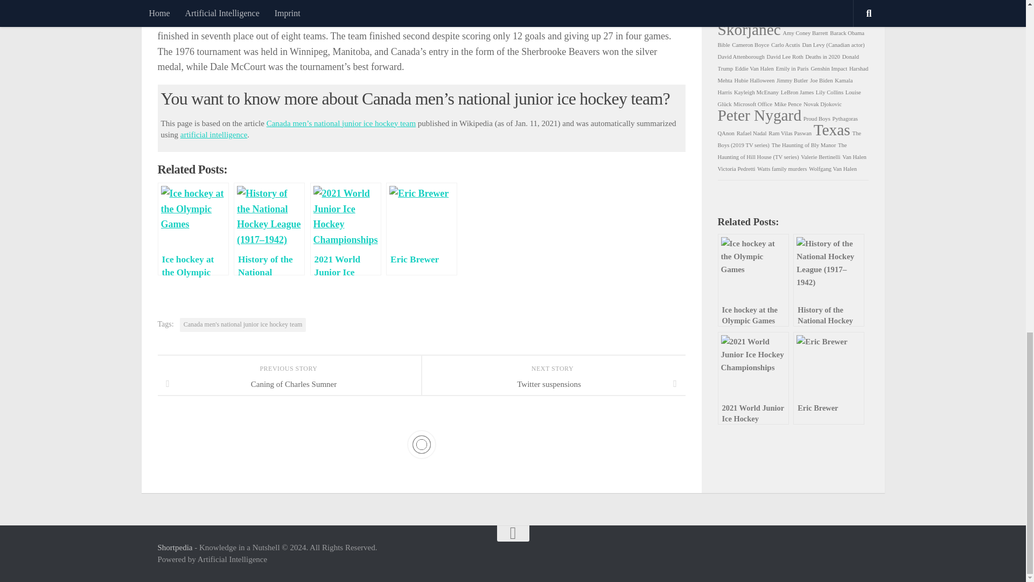  I want to click on Canada men's national junior ice hockey team, so click(243, 324).